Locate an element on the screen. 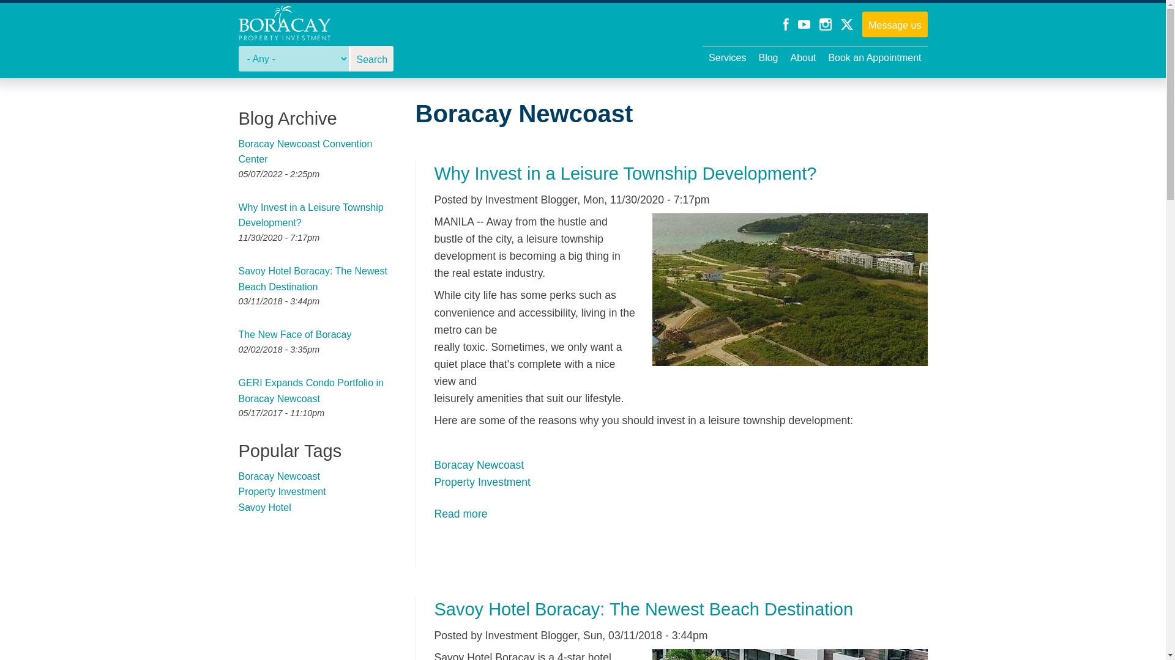  Services is located at coordinates (727, 59).